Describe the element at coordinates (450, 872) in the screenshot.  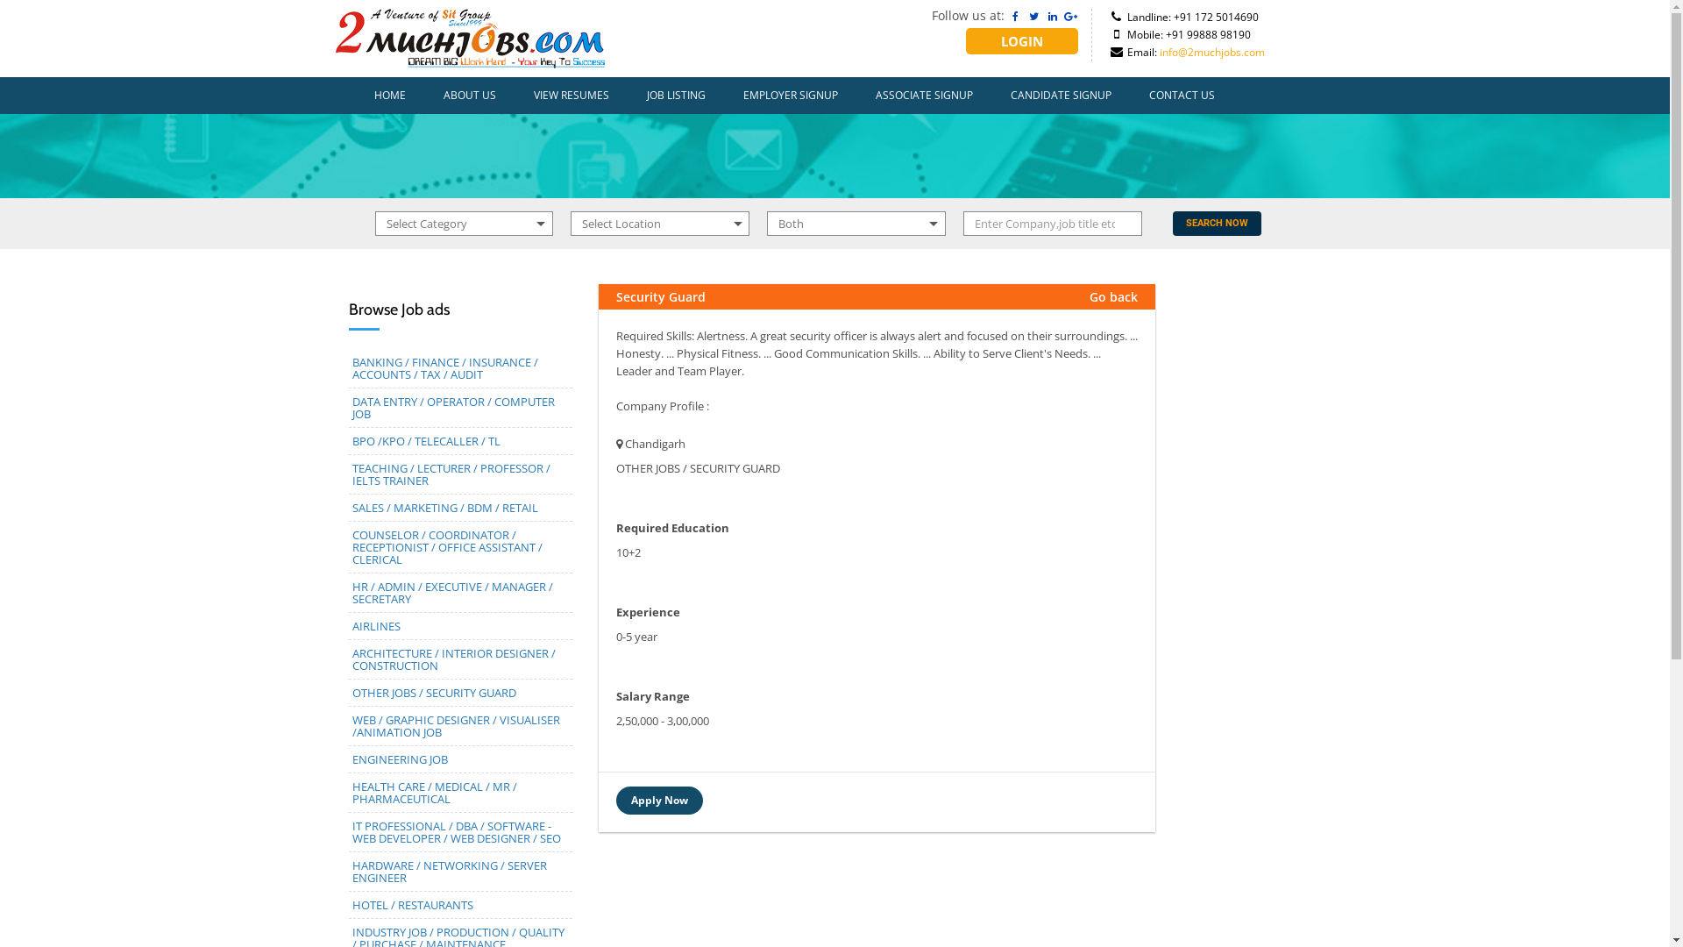
I see `HARDWARE / NETWORKING / SERVER ENGINEER` at that location.